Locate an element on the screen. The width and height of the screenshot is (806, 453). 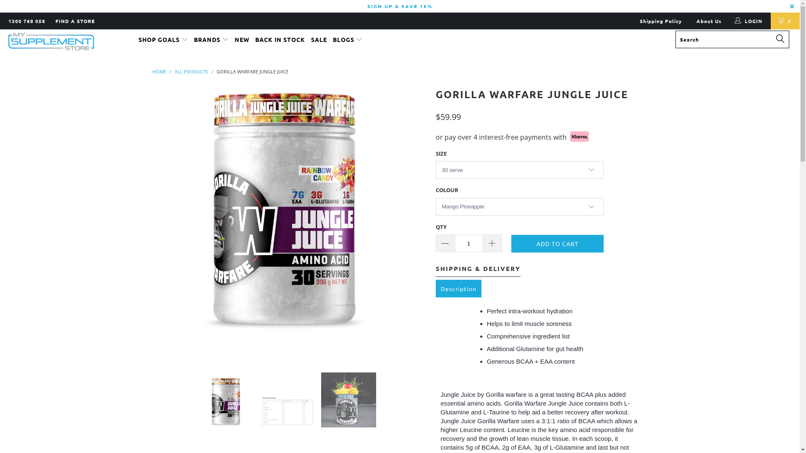
BACK IN STOCK is located at coordinates (280, 39).